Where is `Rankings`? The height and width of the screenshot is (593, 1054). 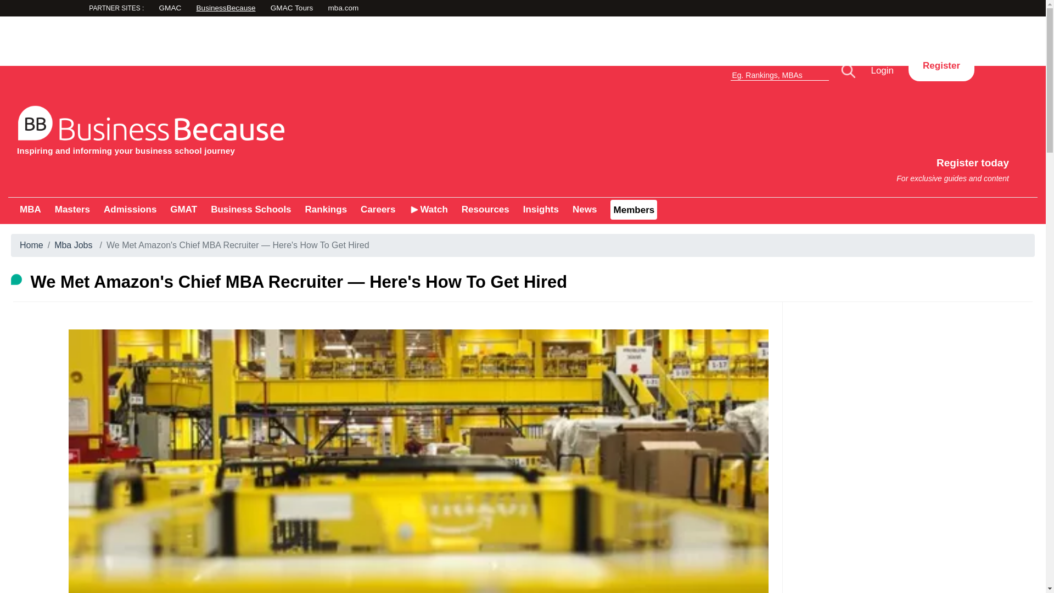
Rankings is located at coordinates (137, 9).